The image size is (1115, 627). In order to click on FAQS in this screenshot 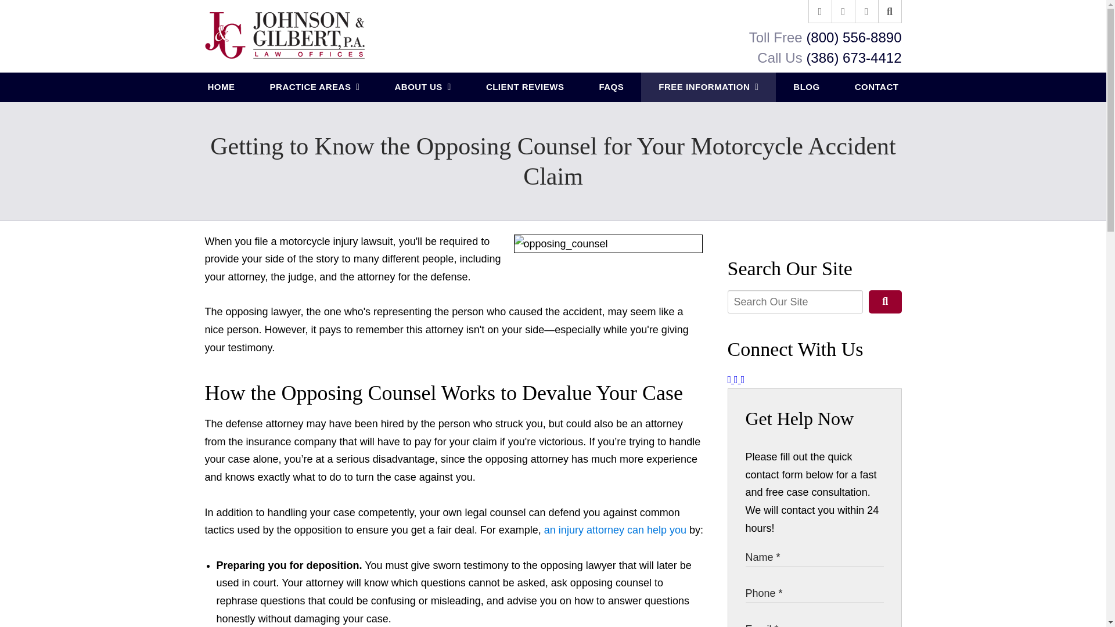, I will do `click(611, 87)`.